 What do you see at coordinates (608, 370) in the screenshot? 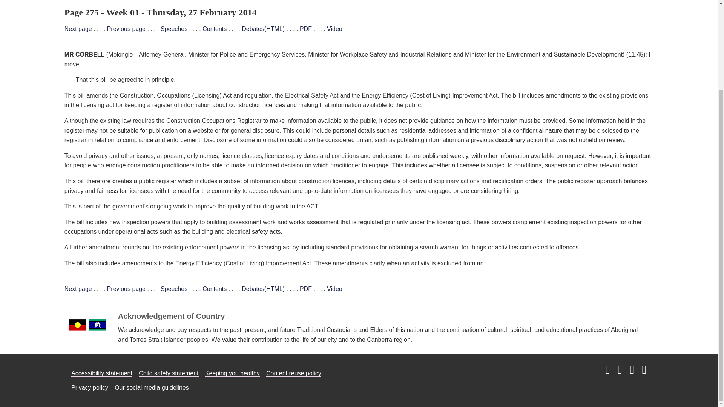
I see `Link to Instagram` at bounding box center [608, 370].